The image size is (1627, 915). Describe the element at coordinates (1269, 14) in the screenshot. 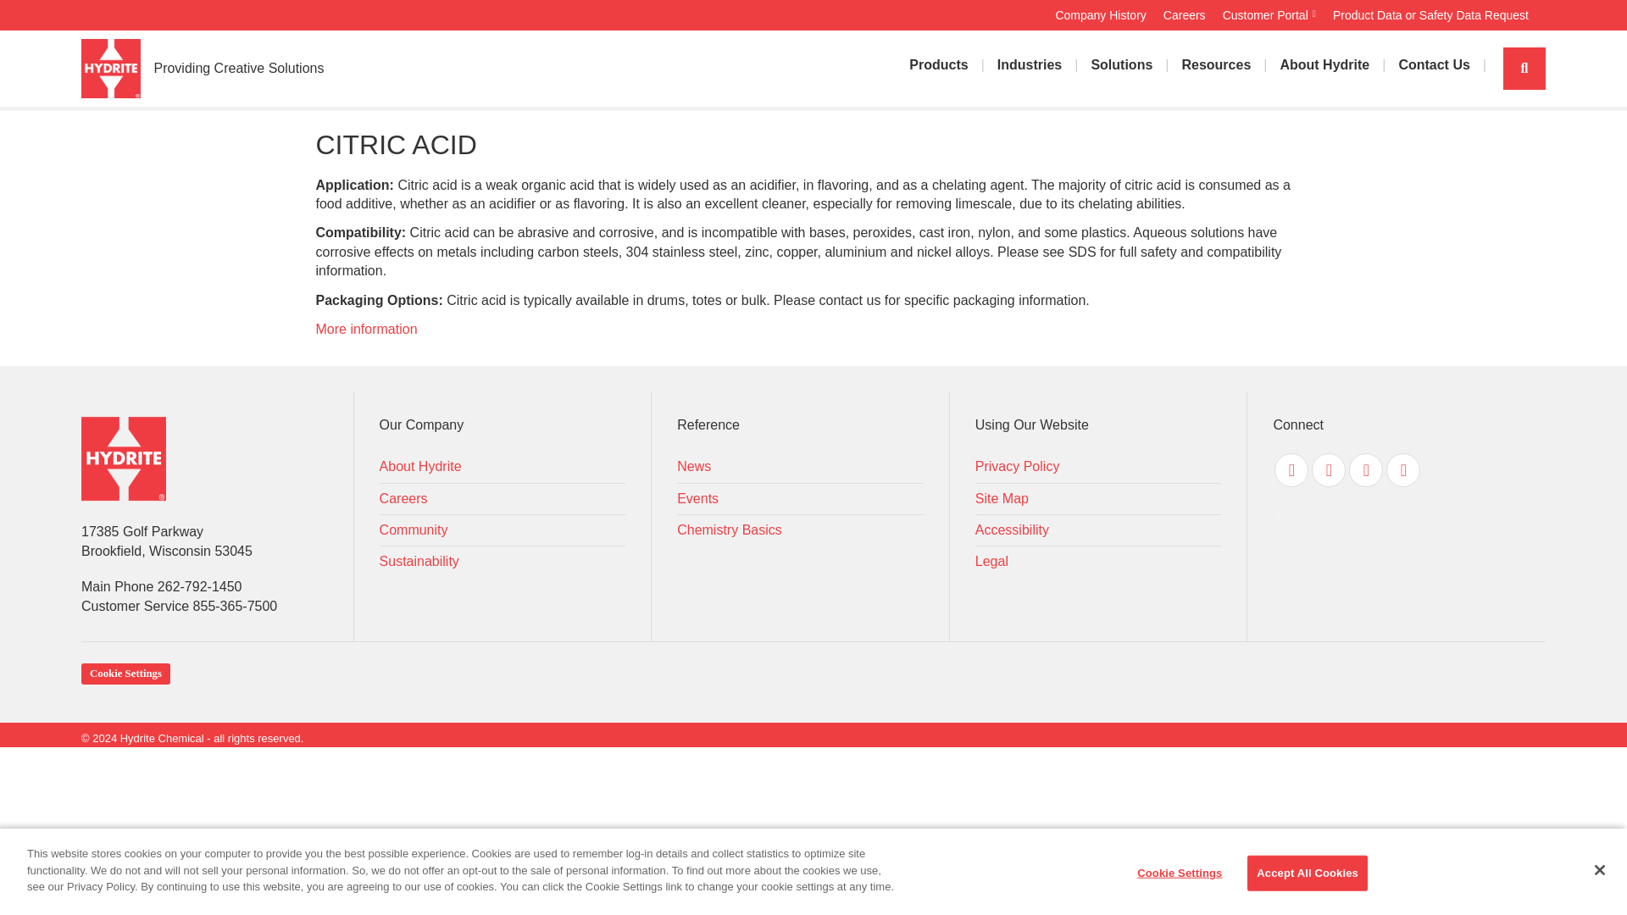

I see `Leaves this website` at that location.